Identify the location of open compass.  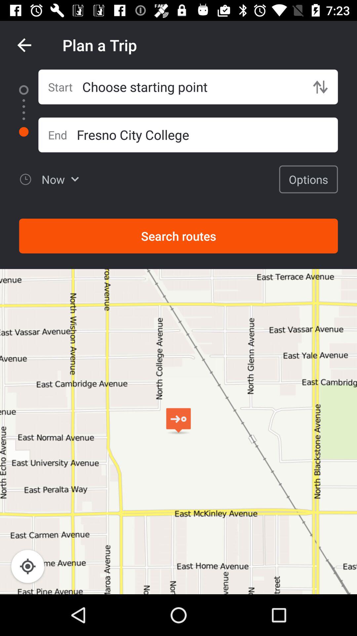
(28, 566).